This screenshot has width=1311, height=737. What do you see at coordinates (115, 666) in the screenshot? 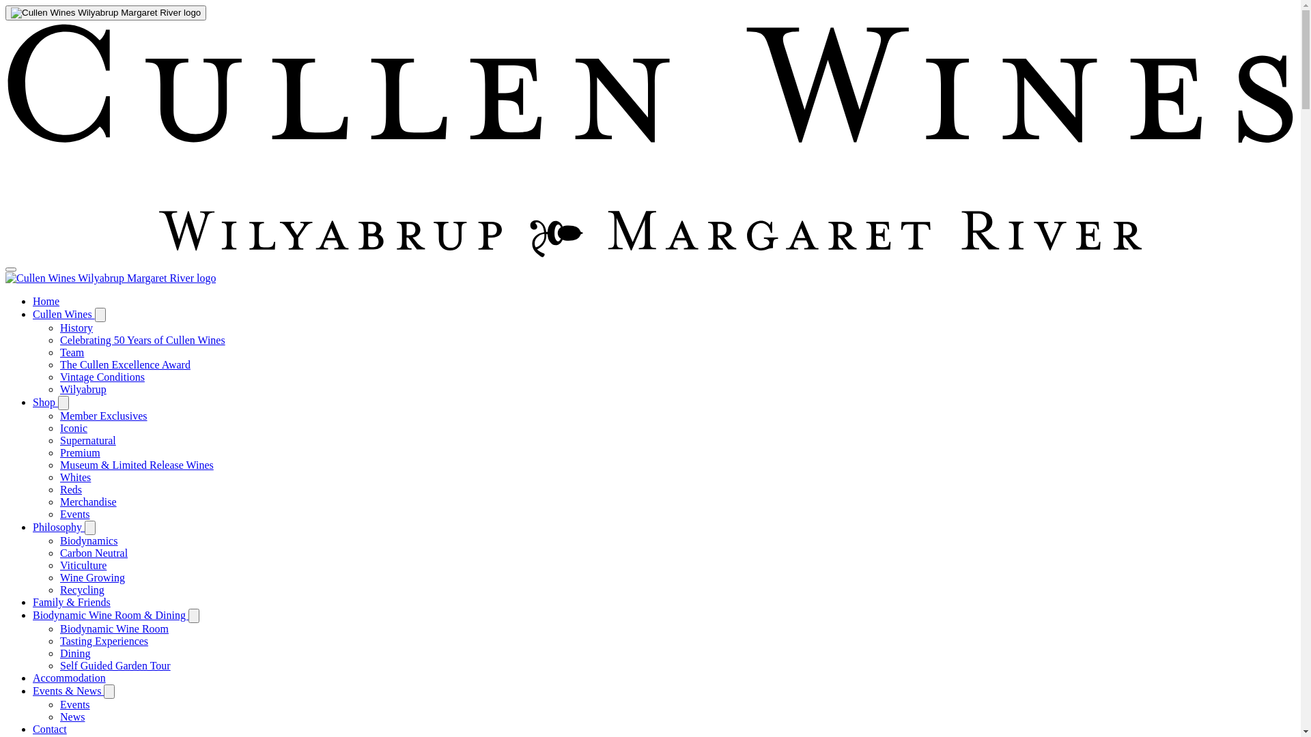
I see `Self Guided Garden Tour` at bounding box center [115, 666].